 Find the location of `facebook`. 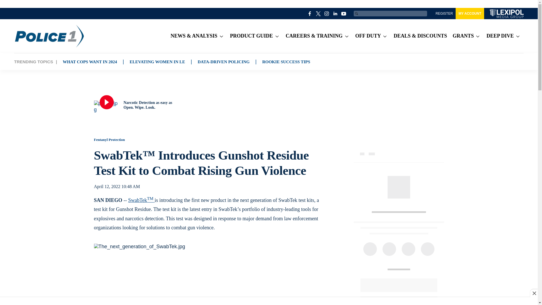

facebook is located at coordinates (310, 14).